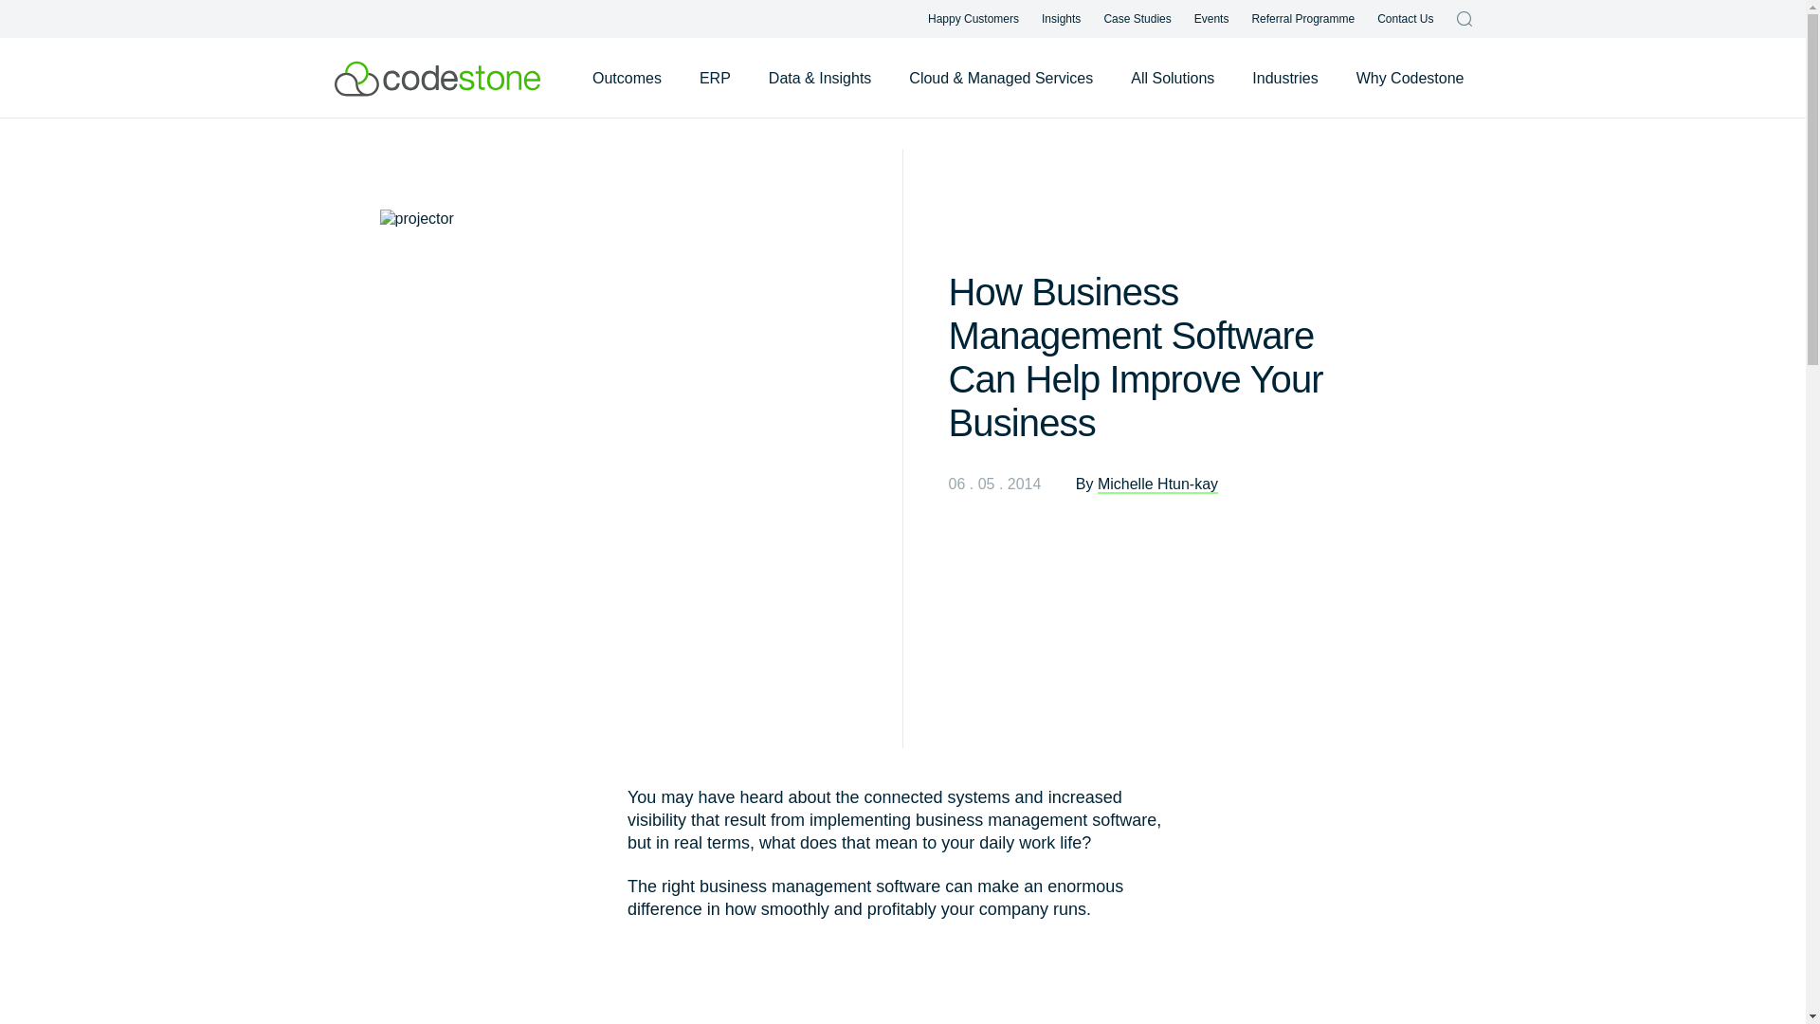  I want to click on Happy Customers, so click(974, 19).